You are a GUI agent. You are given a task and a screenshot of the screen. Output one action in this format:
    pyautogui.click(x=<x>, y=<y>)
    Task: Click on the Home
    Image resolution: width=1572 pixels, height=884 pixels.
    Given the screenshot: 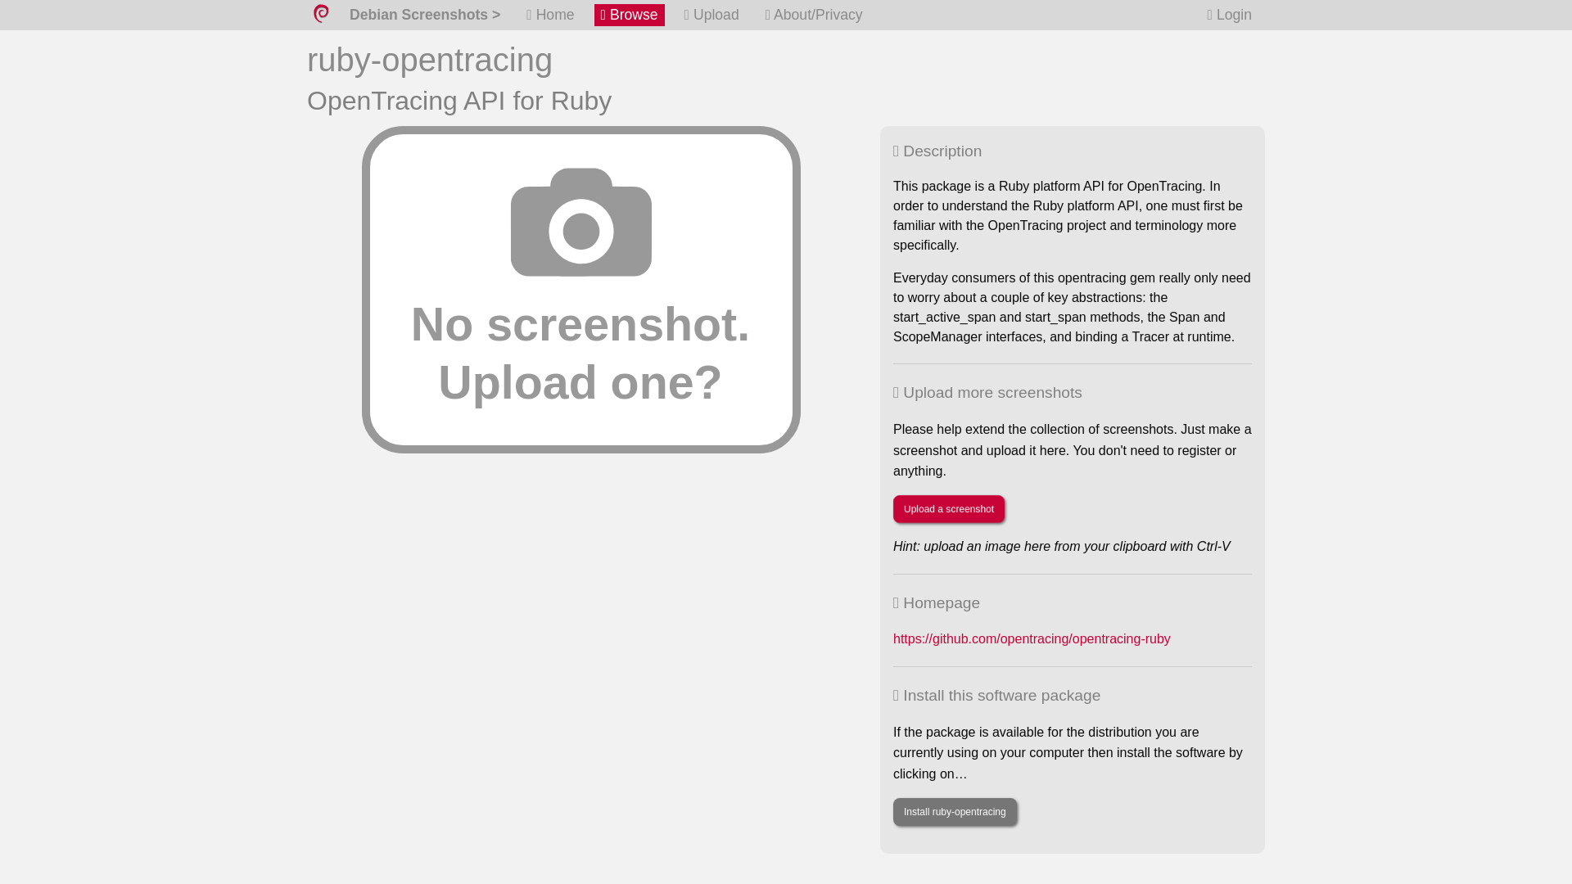 What is the action you would take?
    pyautogui.click(x=550, y=15)
    